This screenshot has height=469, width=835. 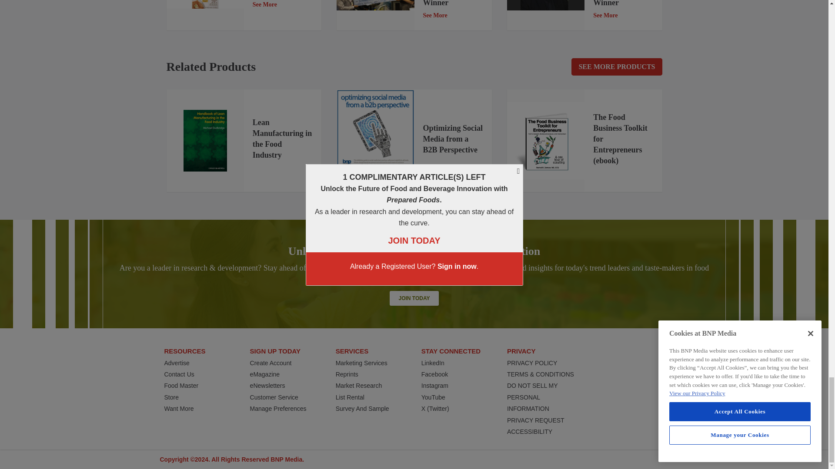 I want to click on The-Food-Business-ToolKit-V2019-1.pdf, so click(x=545, y=141).